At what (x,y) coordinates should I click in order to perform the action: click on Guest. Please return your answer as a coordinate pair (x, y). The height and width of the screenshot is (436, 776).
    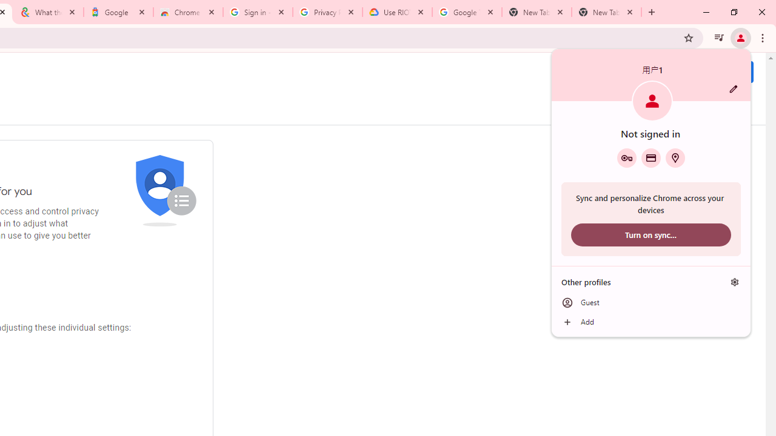
    Looking at the image, I should click on (651, 303).